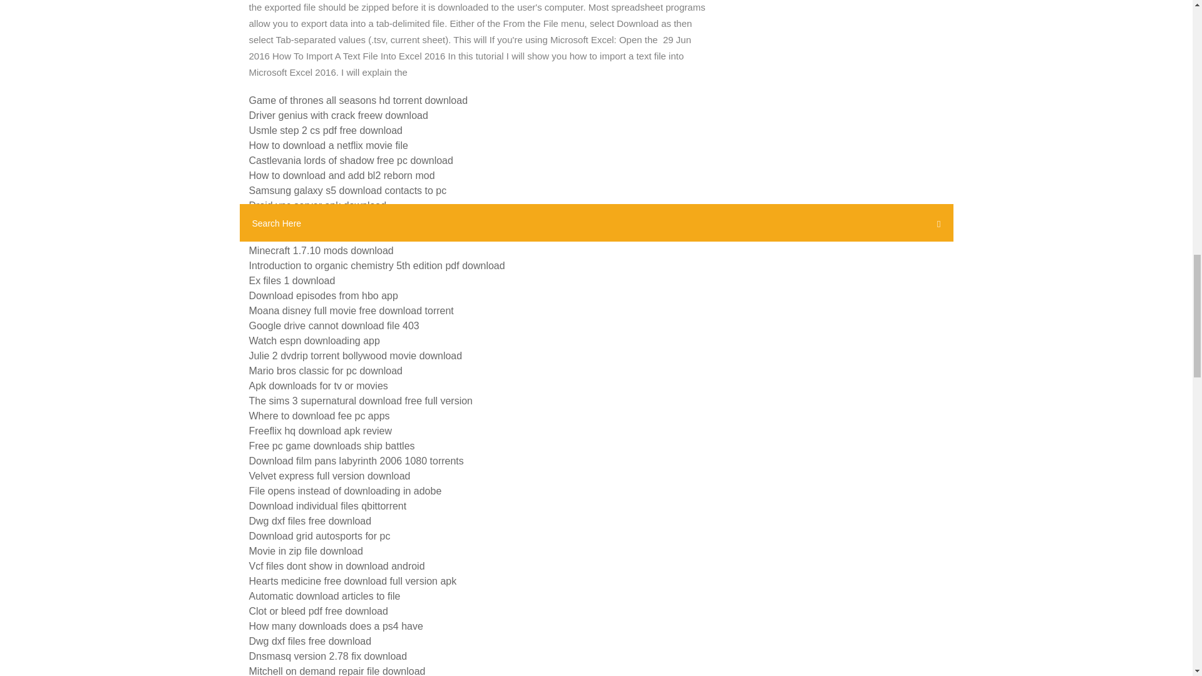 This screenshot has height=676, width=1202. Describe the element at coordinates (318, 386) in the screenshot. I see `Apk downloads for tv or movies` at that location.